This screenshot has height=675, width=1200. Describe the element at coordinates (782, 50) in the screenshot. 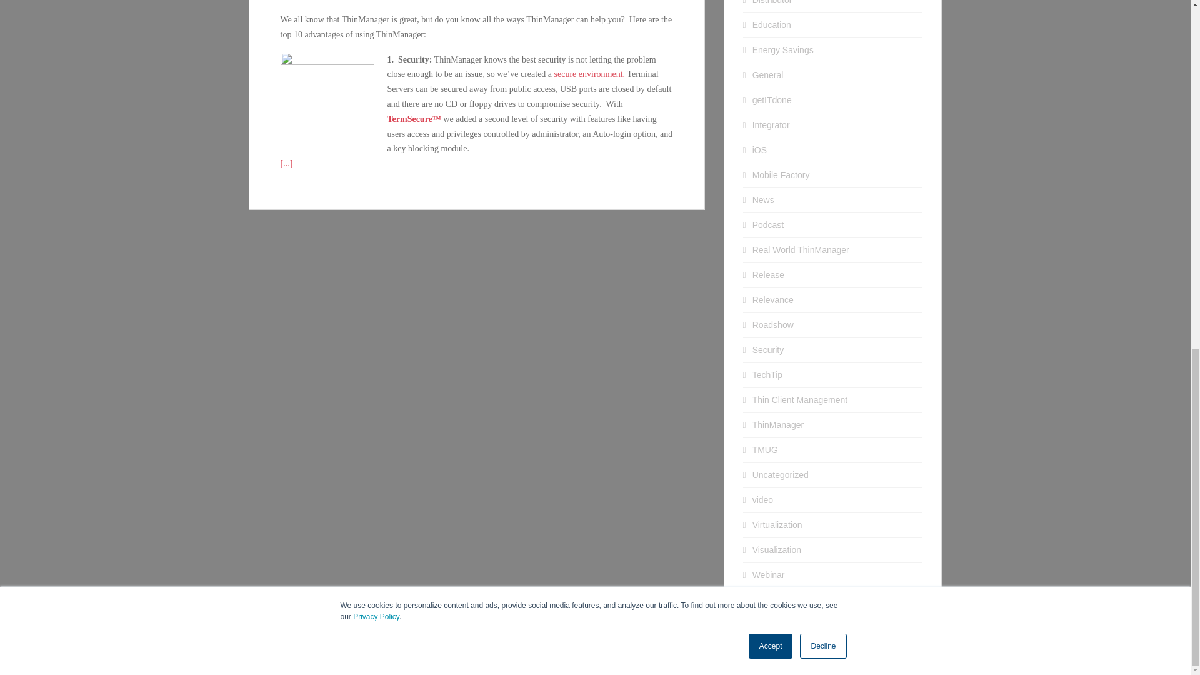

I see `Energy Savings` at that location.